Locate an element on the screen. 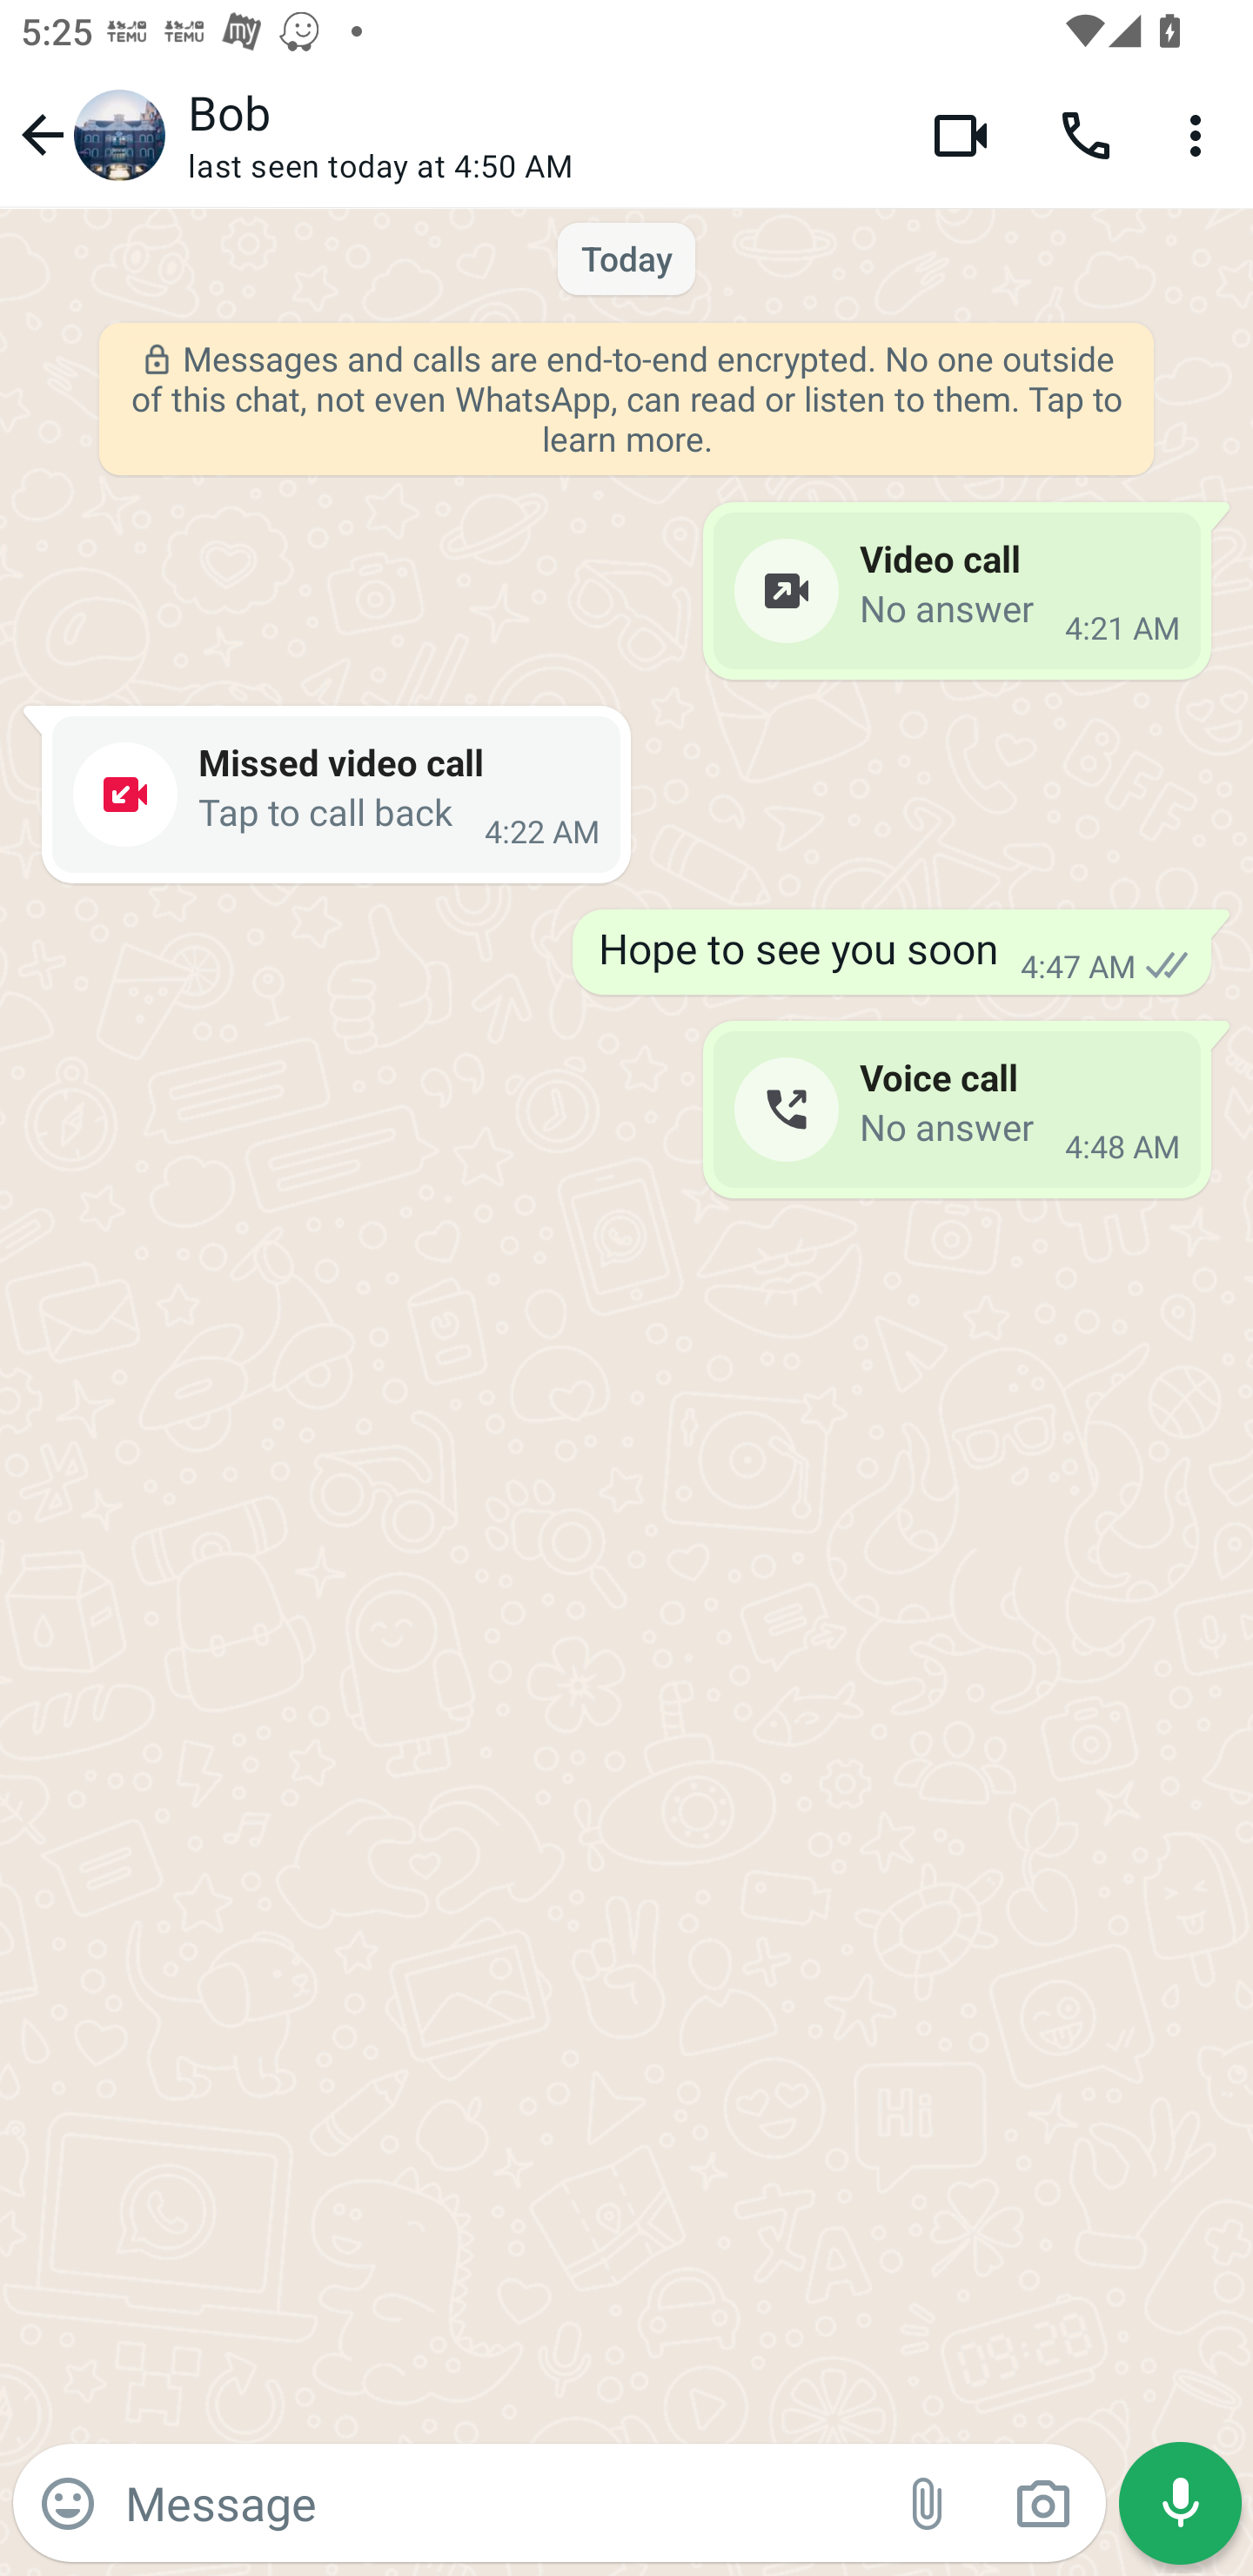 The height and width of the screenshot is (2576, 1253). Attach is located at coordinates (928, 2504).